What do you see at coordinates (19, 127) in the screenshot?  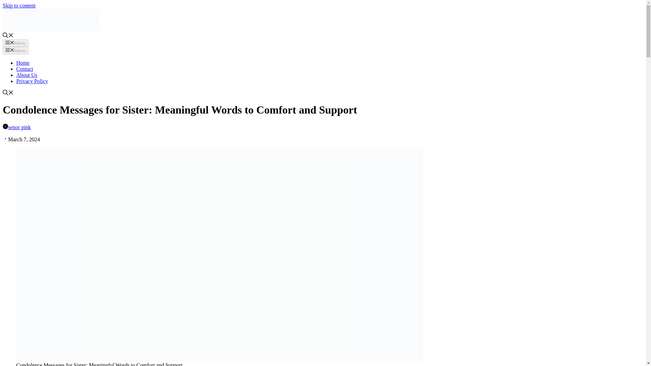 I see `senor pink` at bounding box center [19, 127].